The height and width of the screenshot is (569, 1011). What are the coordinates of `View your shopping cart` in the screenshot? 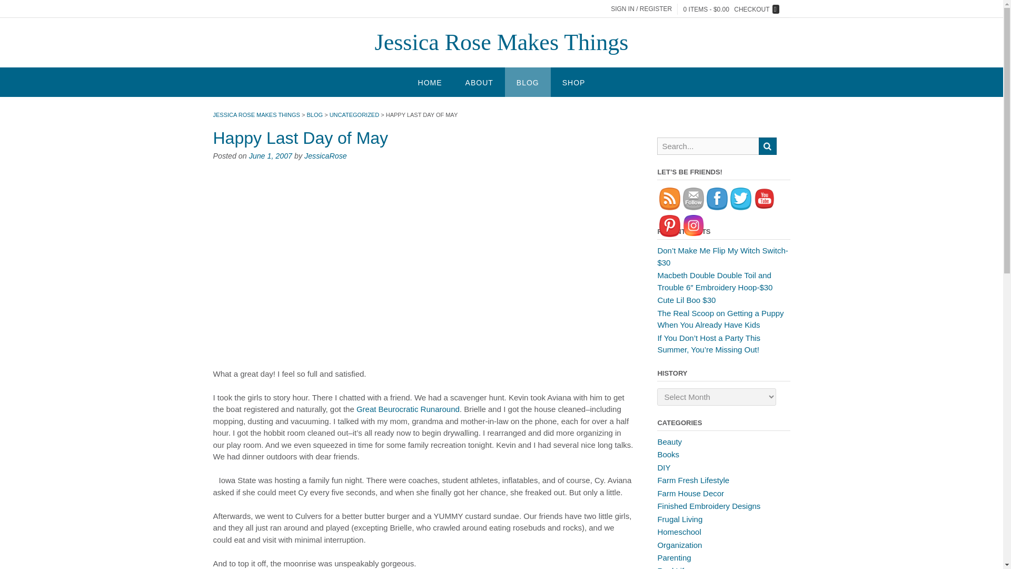 It's located at (731, 8).